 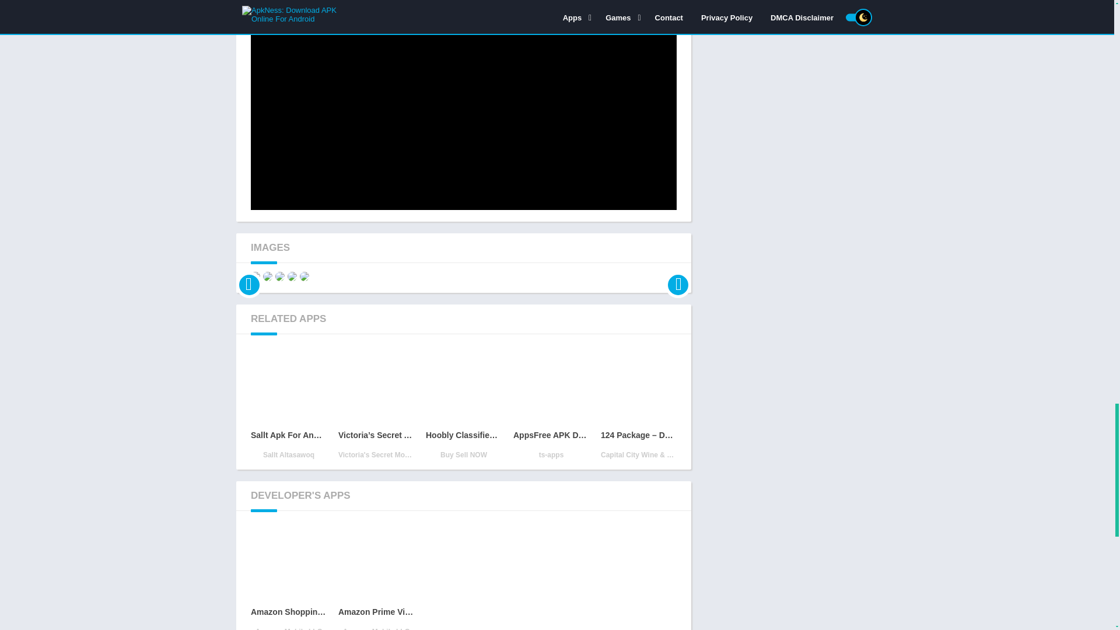 I want to click on Hoobly Classifieds for Pets Apk Latest Version Free Download, so click(x=463, y=405).